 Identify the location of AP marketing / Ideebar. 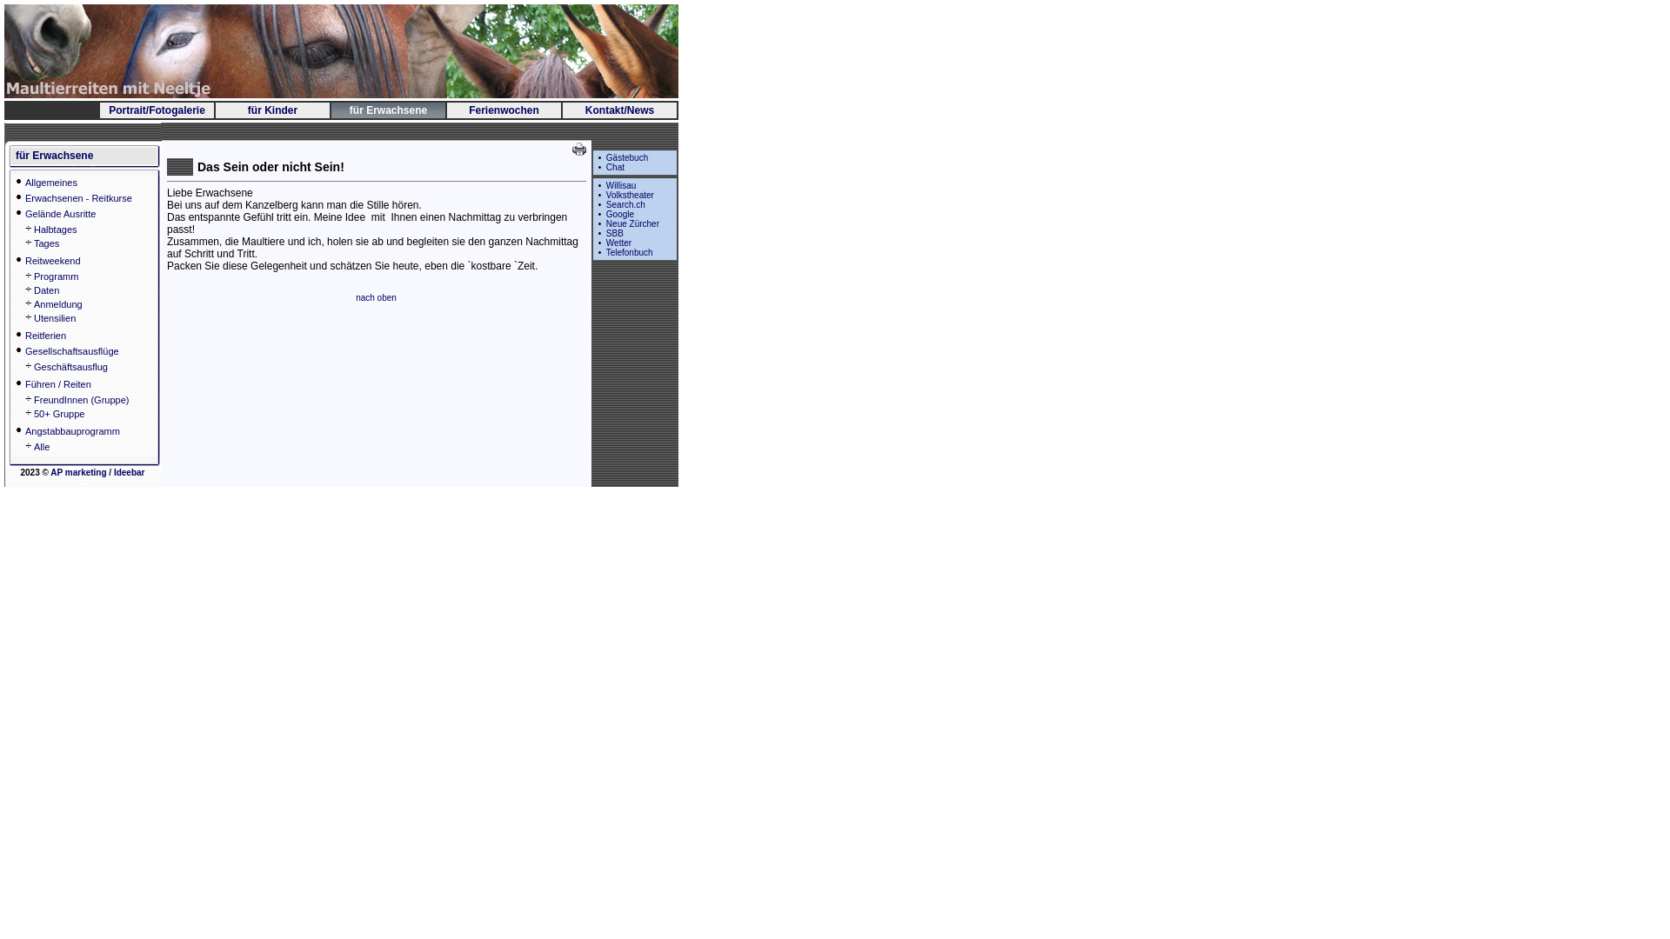
(97, 473).